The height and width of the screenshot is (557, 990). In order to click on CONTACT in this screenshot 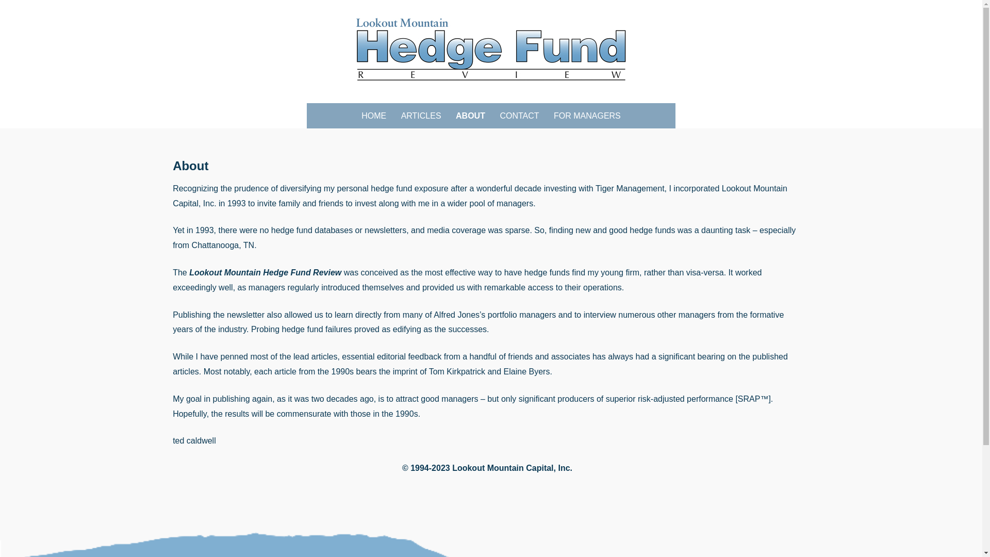, I will do `click(519, 116)`.